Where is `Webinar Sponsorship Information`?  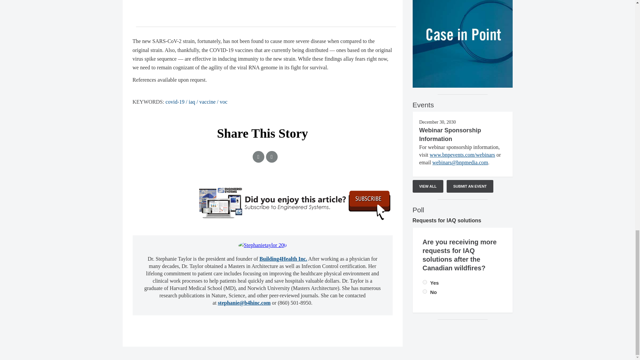 Webinar Sponsorship Information is located at coordinates (450, 135).